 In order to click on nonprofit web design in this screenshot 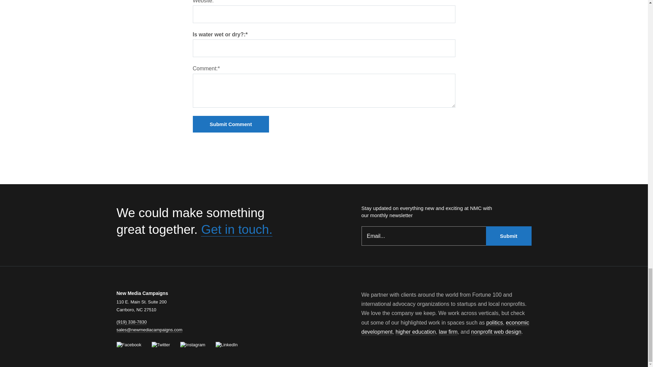, I will do `click(496, 332)`.